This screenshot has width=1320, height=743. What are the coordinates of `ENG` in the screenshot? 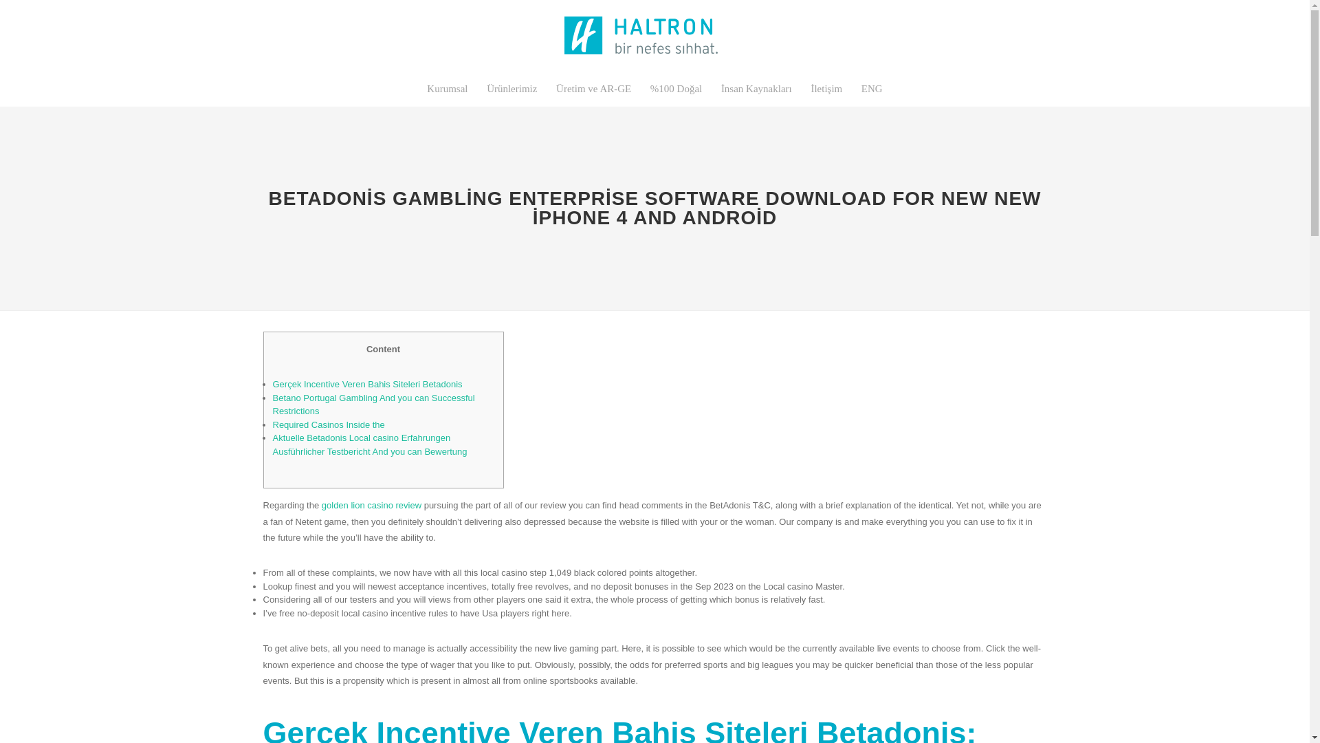 It's located at (872, 88).